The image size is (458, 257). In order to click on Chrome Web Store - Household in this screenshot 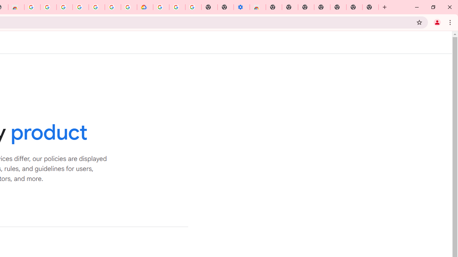, I will do `click(16, 7)`.